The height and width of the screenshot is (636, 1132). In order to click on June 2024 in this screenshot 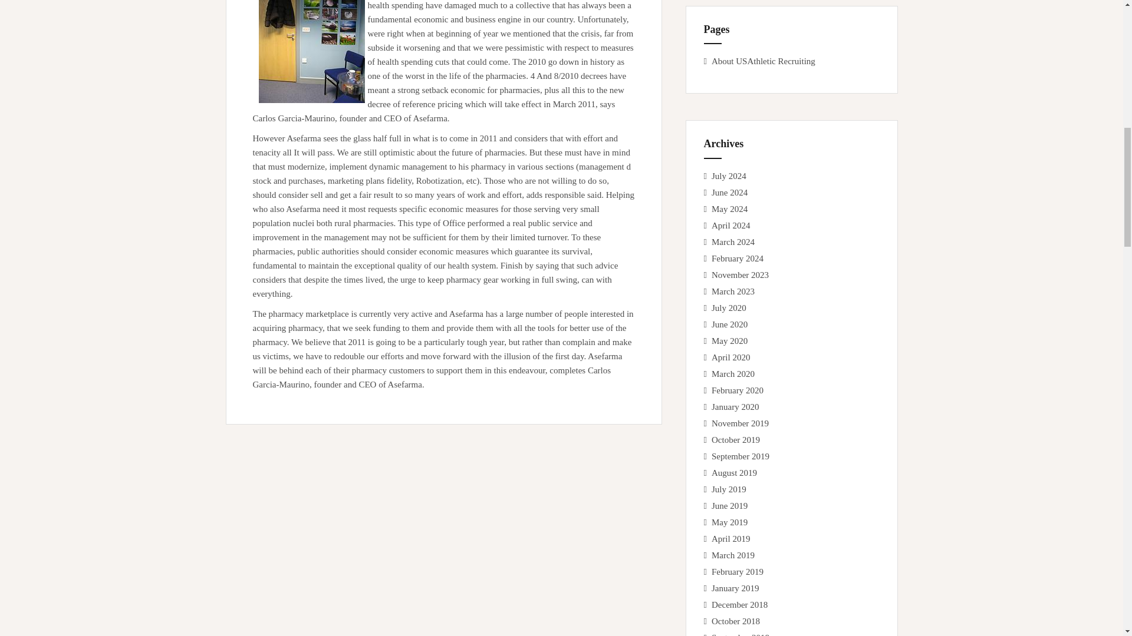, I will do `click(729, 192)`.